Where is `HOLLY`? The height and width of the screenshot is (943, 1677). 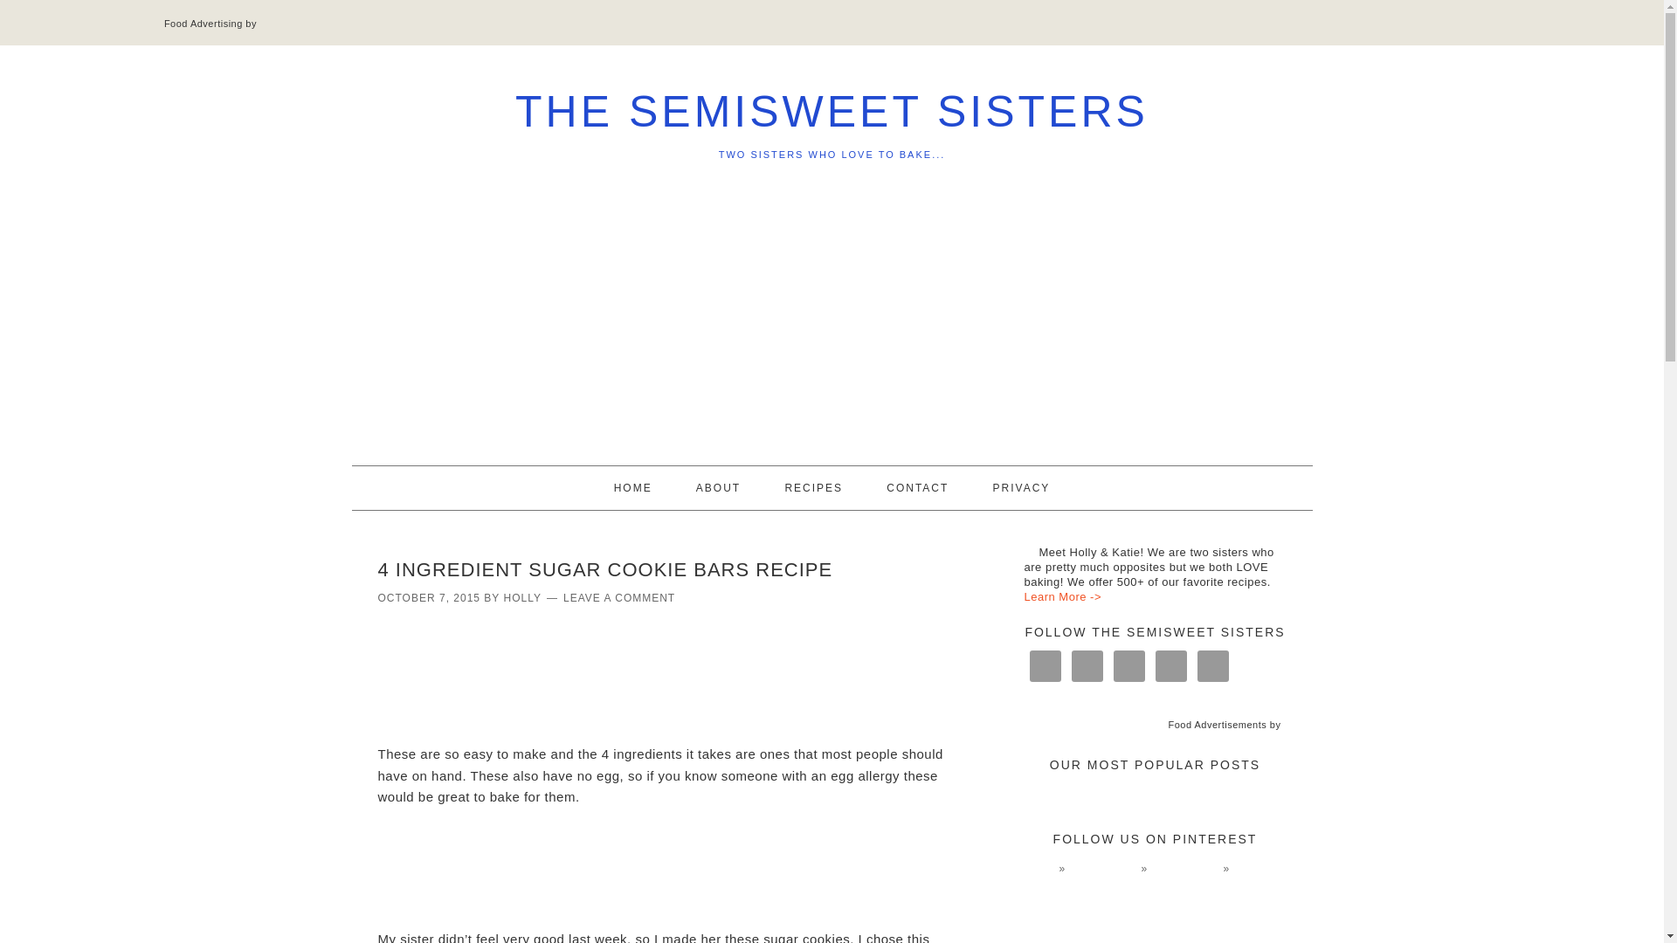
HOLLY is located at coordinates (521, 598).